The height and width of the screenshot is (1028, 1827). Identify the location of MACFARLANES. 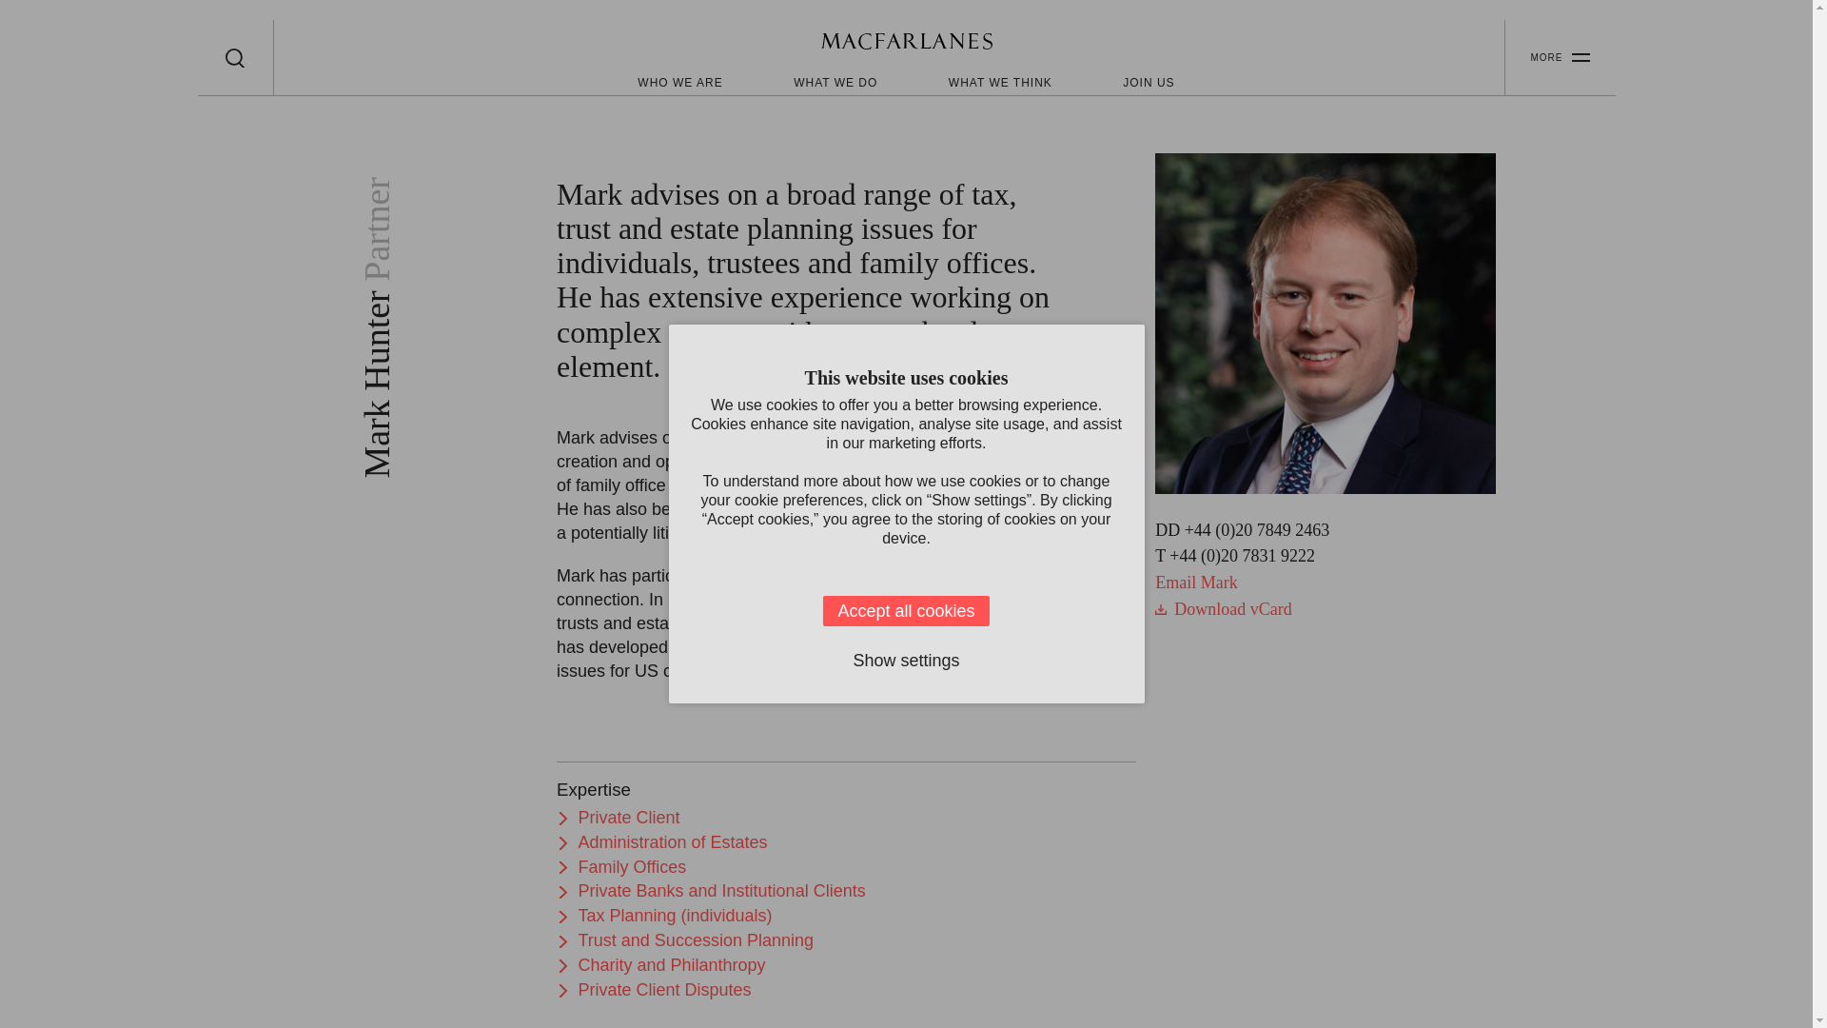
(906, 44).